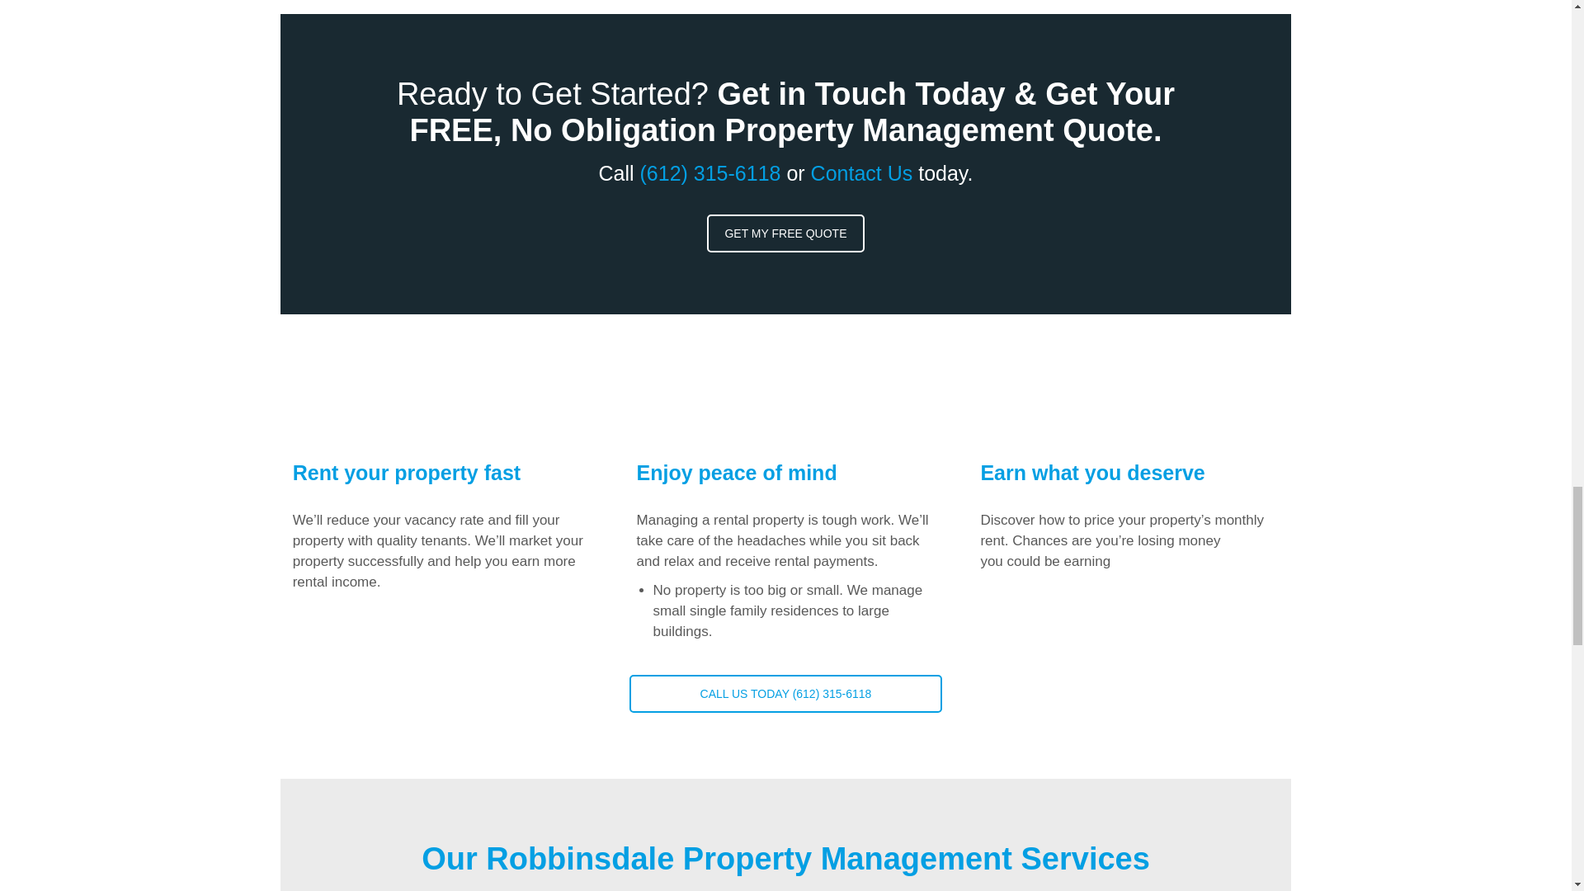 This screenshot has width=1584, height=891. Describe the element at coordinates (657, 494) in the screenshot. I see `sep` at that location.